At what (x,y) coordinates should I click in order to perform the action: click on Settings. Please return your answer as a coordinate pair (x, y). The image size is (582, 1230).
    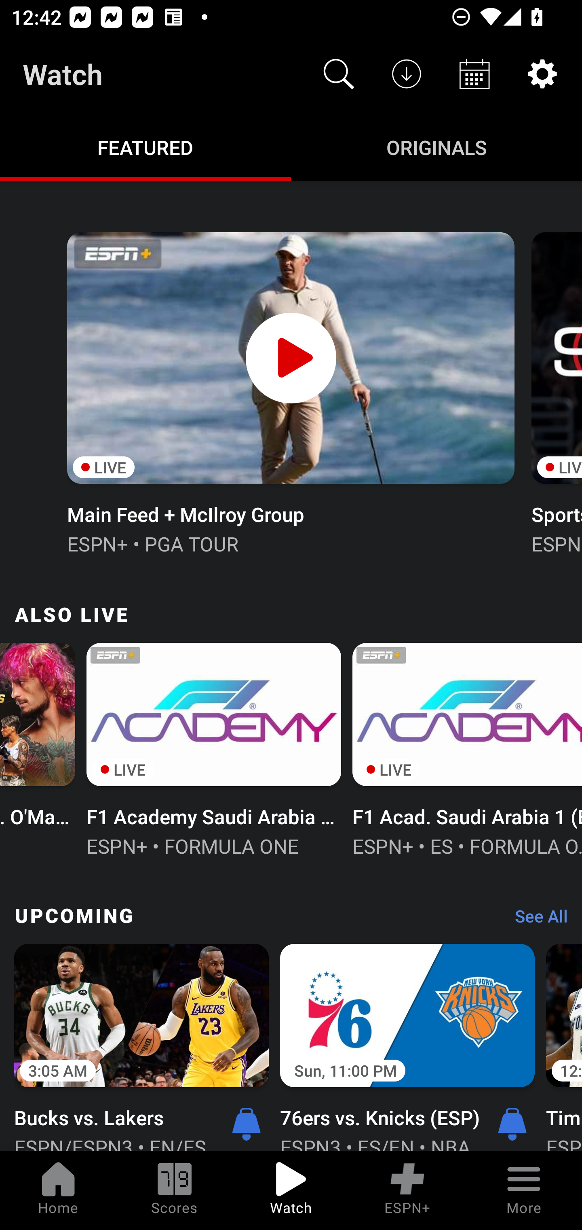
    Looking at the image, I should click on (542, 74).